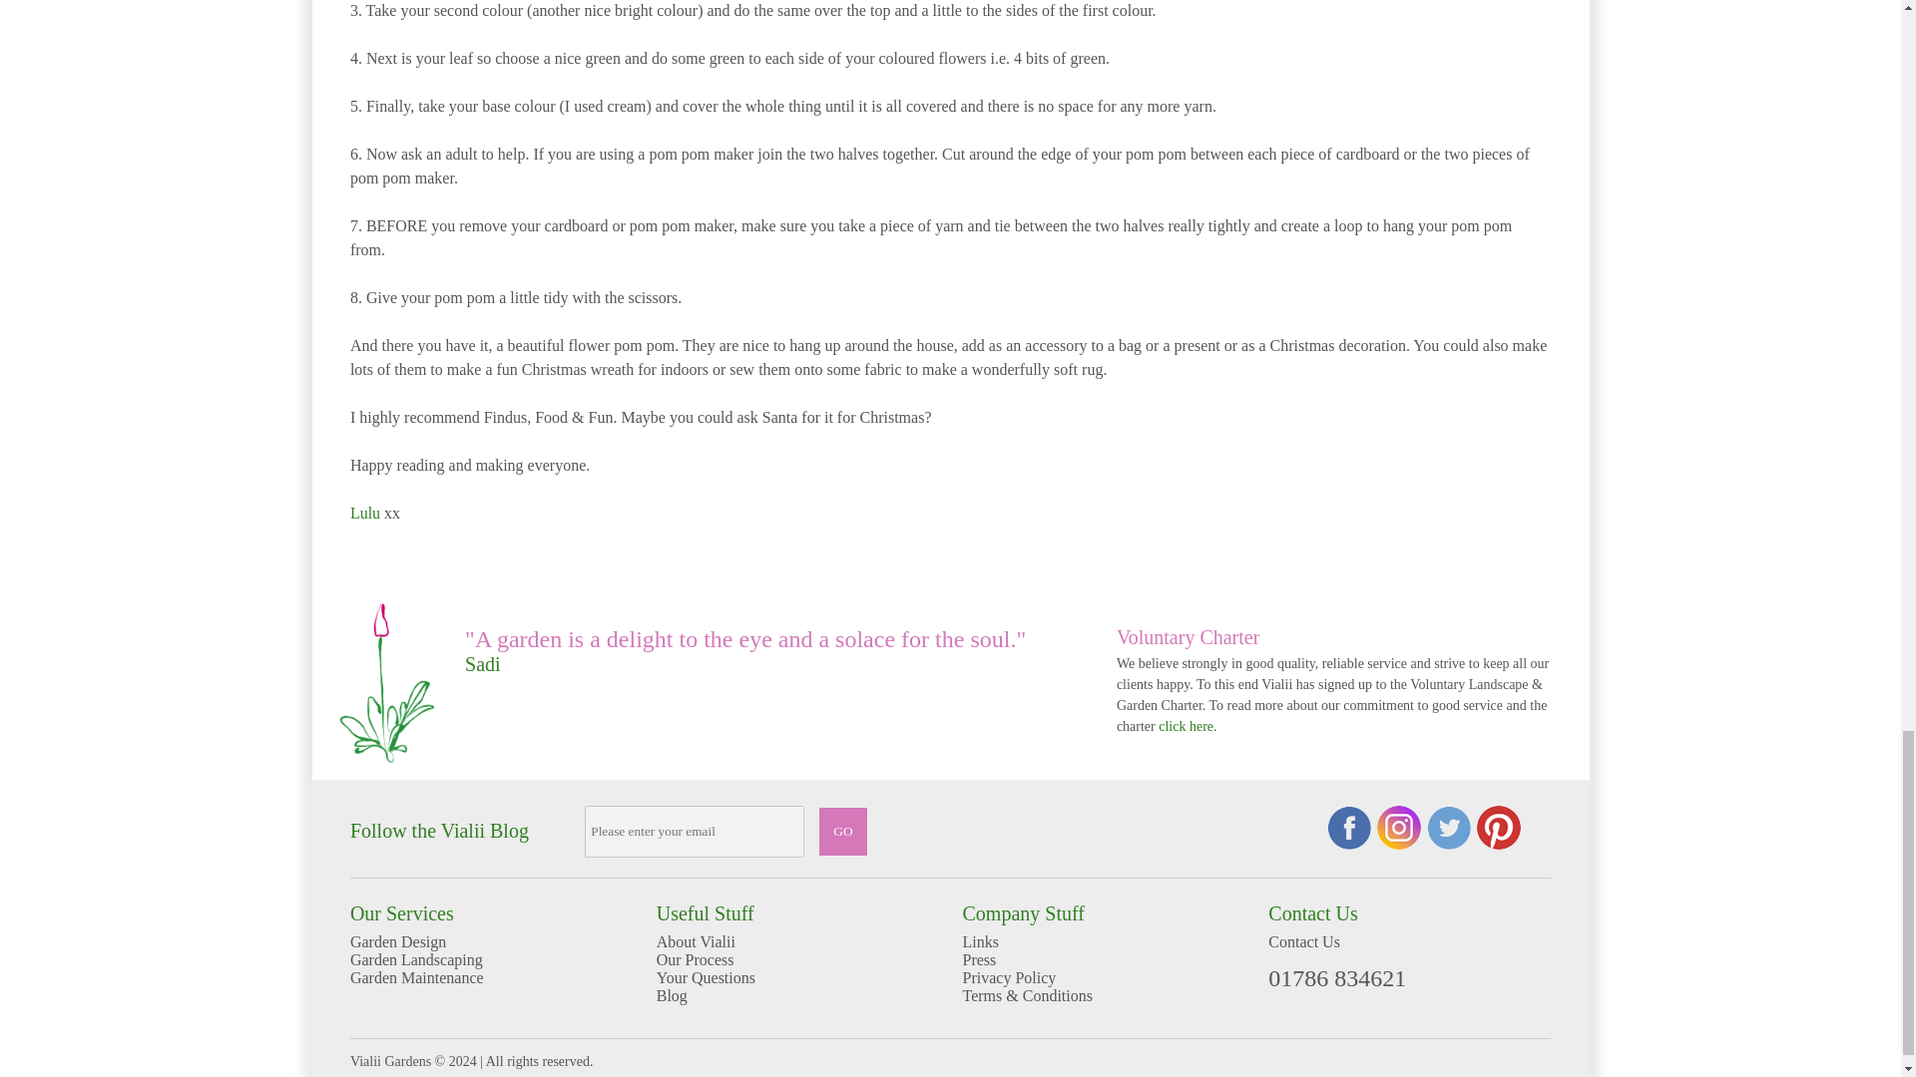  I want to click on Garden Maintenance, so click(491, 978).